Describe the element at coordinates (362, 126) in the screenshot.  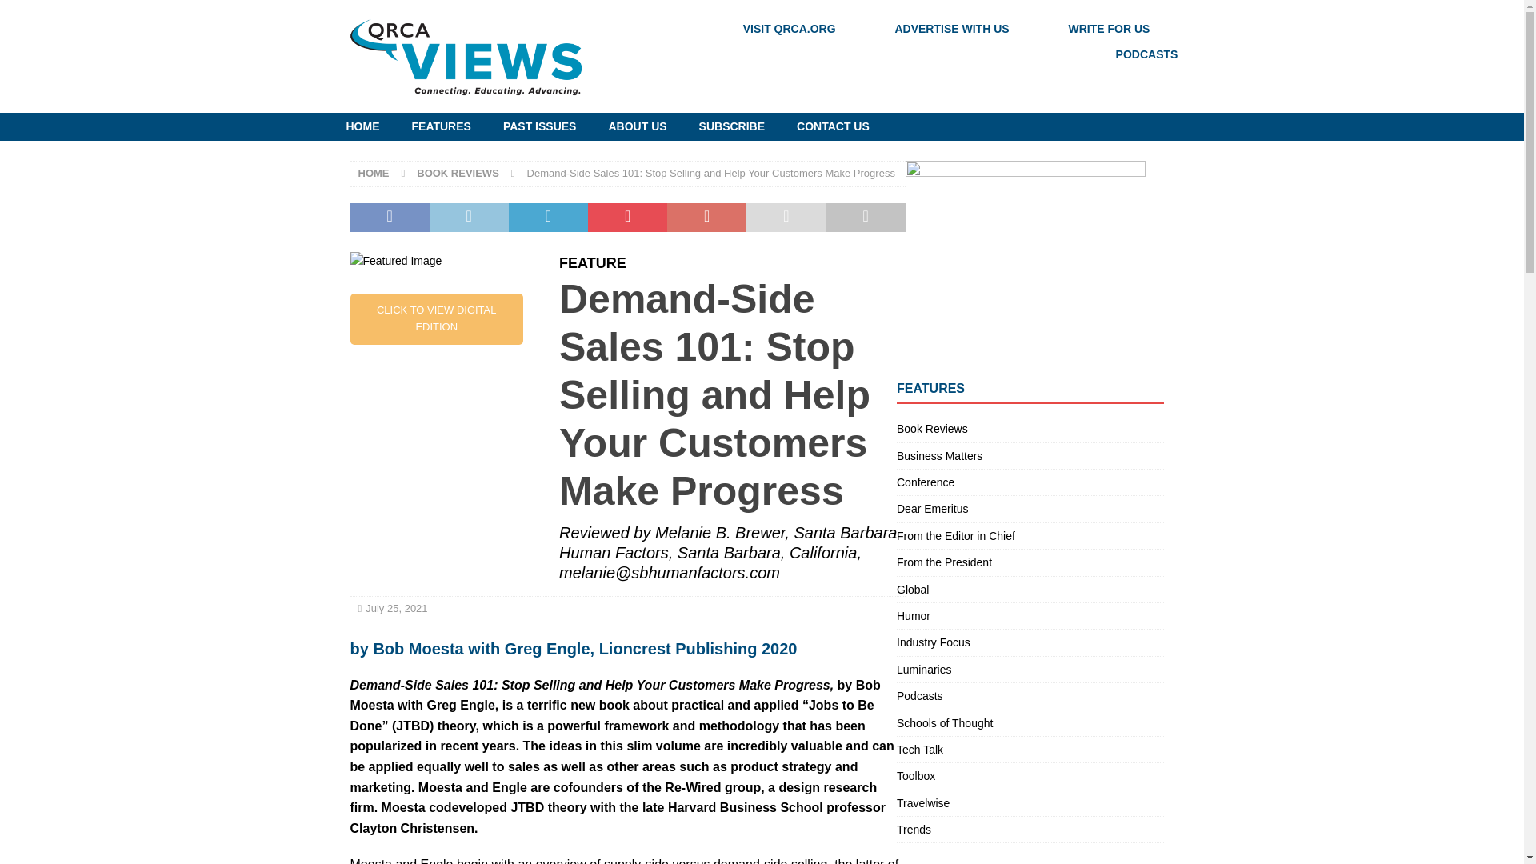
I see `HOME` at that location.